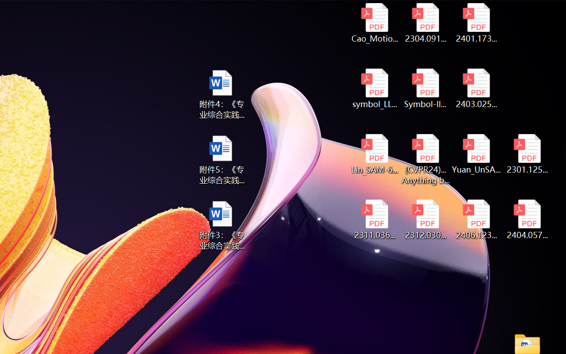 This screenshot has height=354, width=566. What do you see at coordinates (425, 23) in the screenshot?
I see `2304.09121v3.pdf` at bounding box center [425, 23].